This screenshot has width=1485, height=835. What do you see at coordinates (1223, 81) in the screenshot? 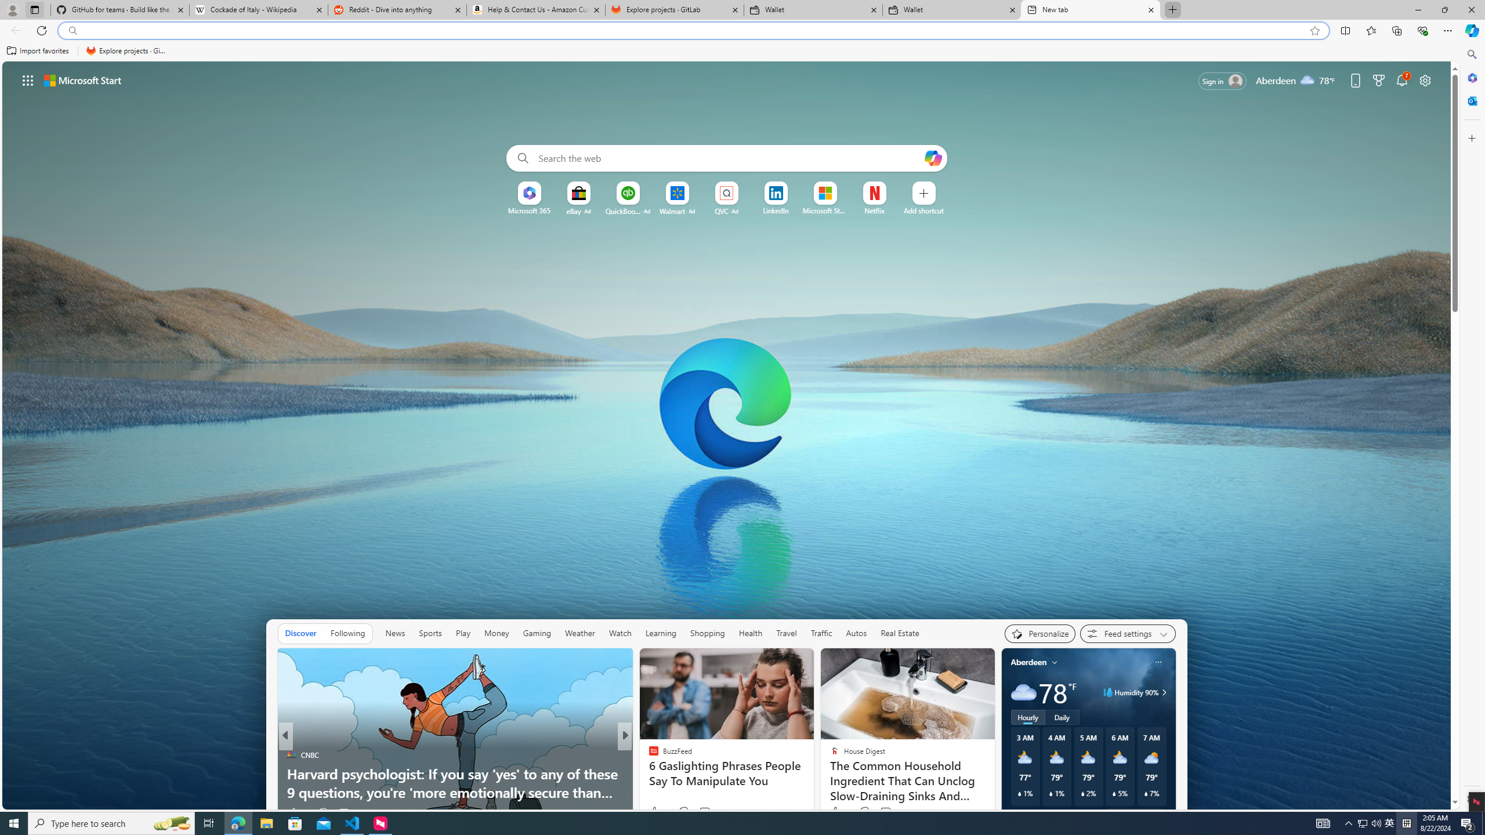
I see `Click to sign into Microsoft Edge` at bounding box center [1223, 81].